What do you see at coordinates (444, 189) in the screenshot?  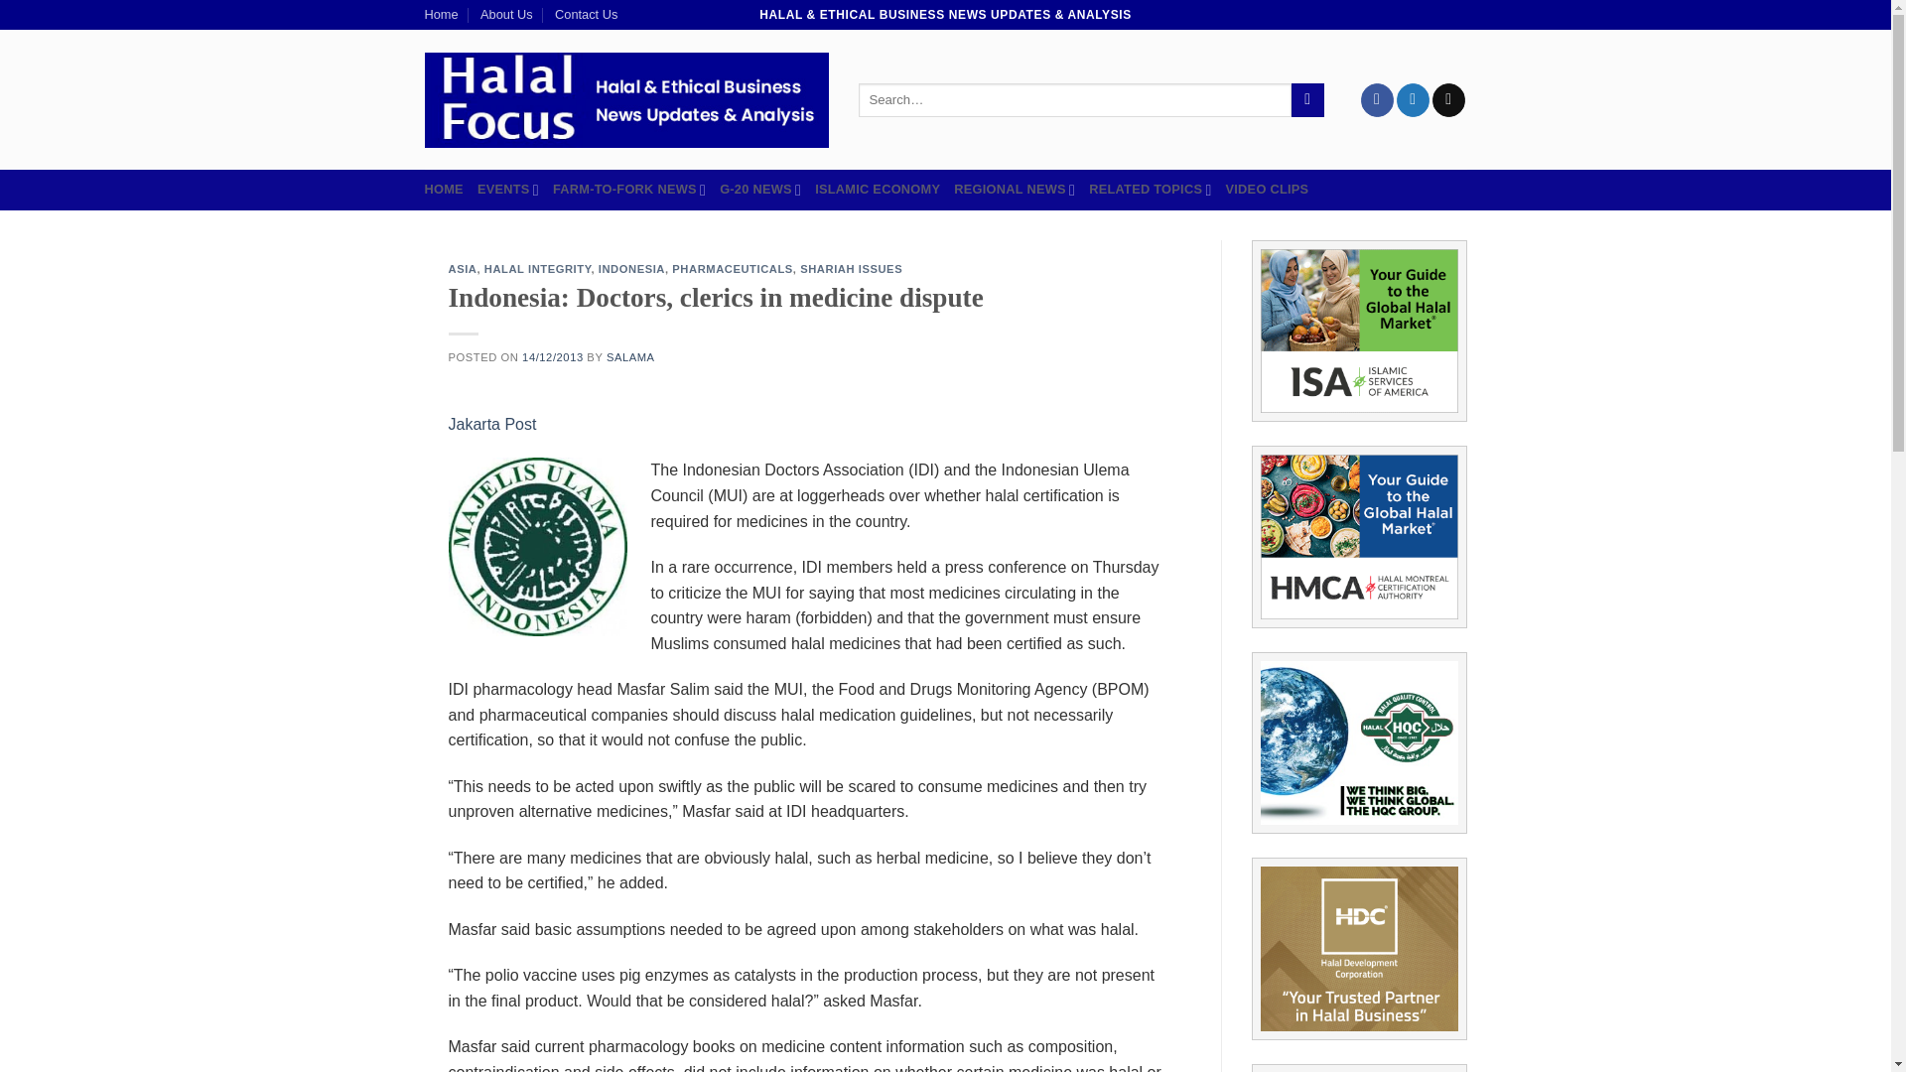 I see `HOME` at bounding box center [444, 189].